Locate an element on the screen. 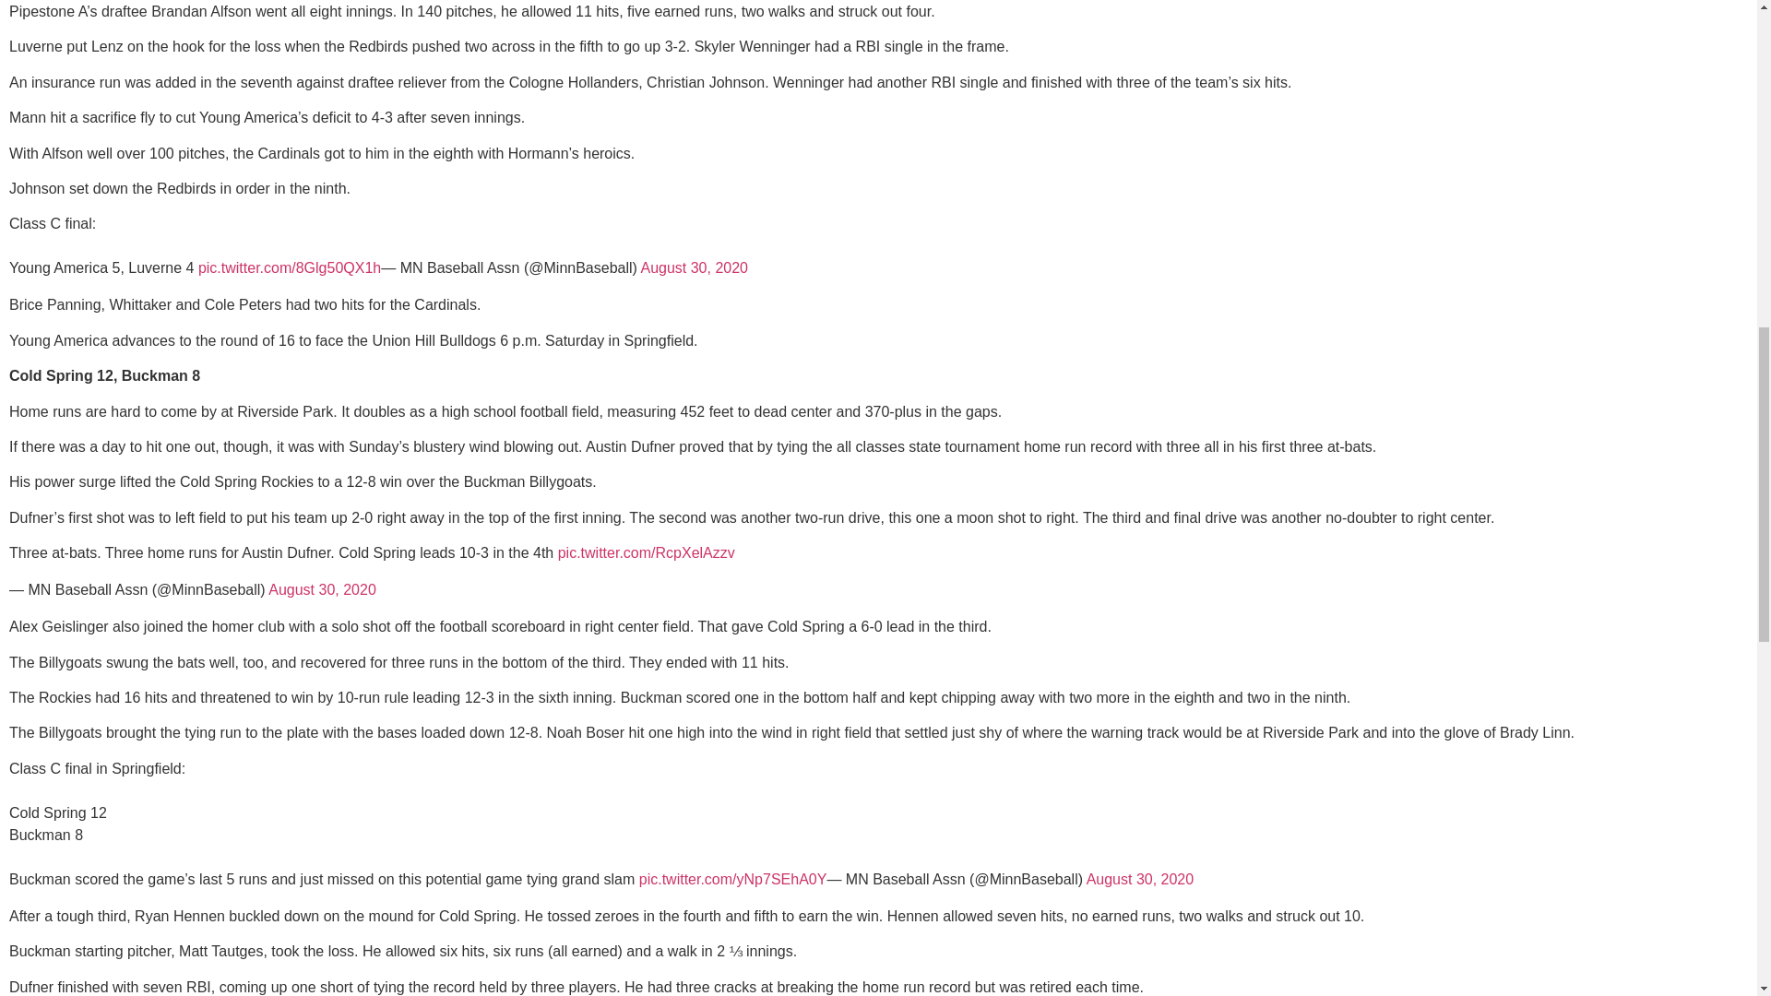 This screenshot has height=996, width=1771. August 30, 2020 is located at coordinates (1140, 880).